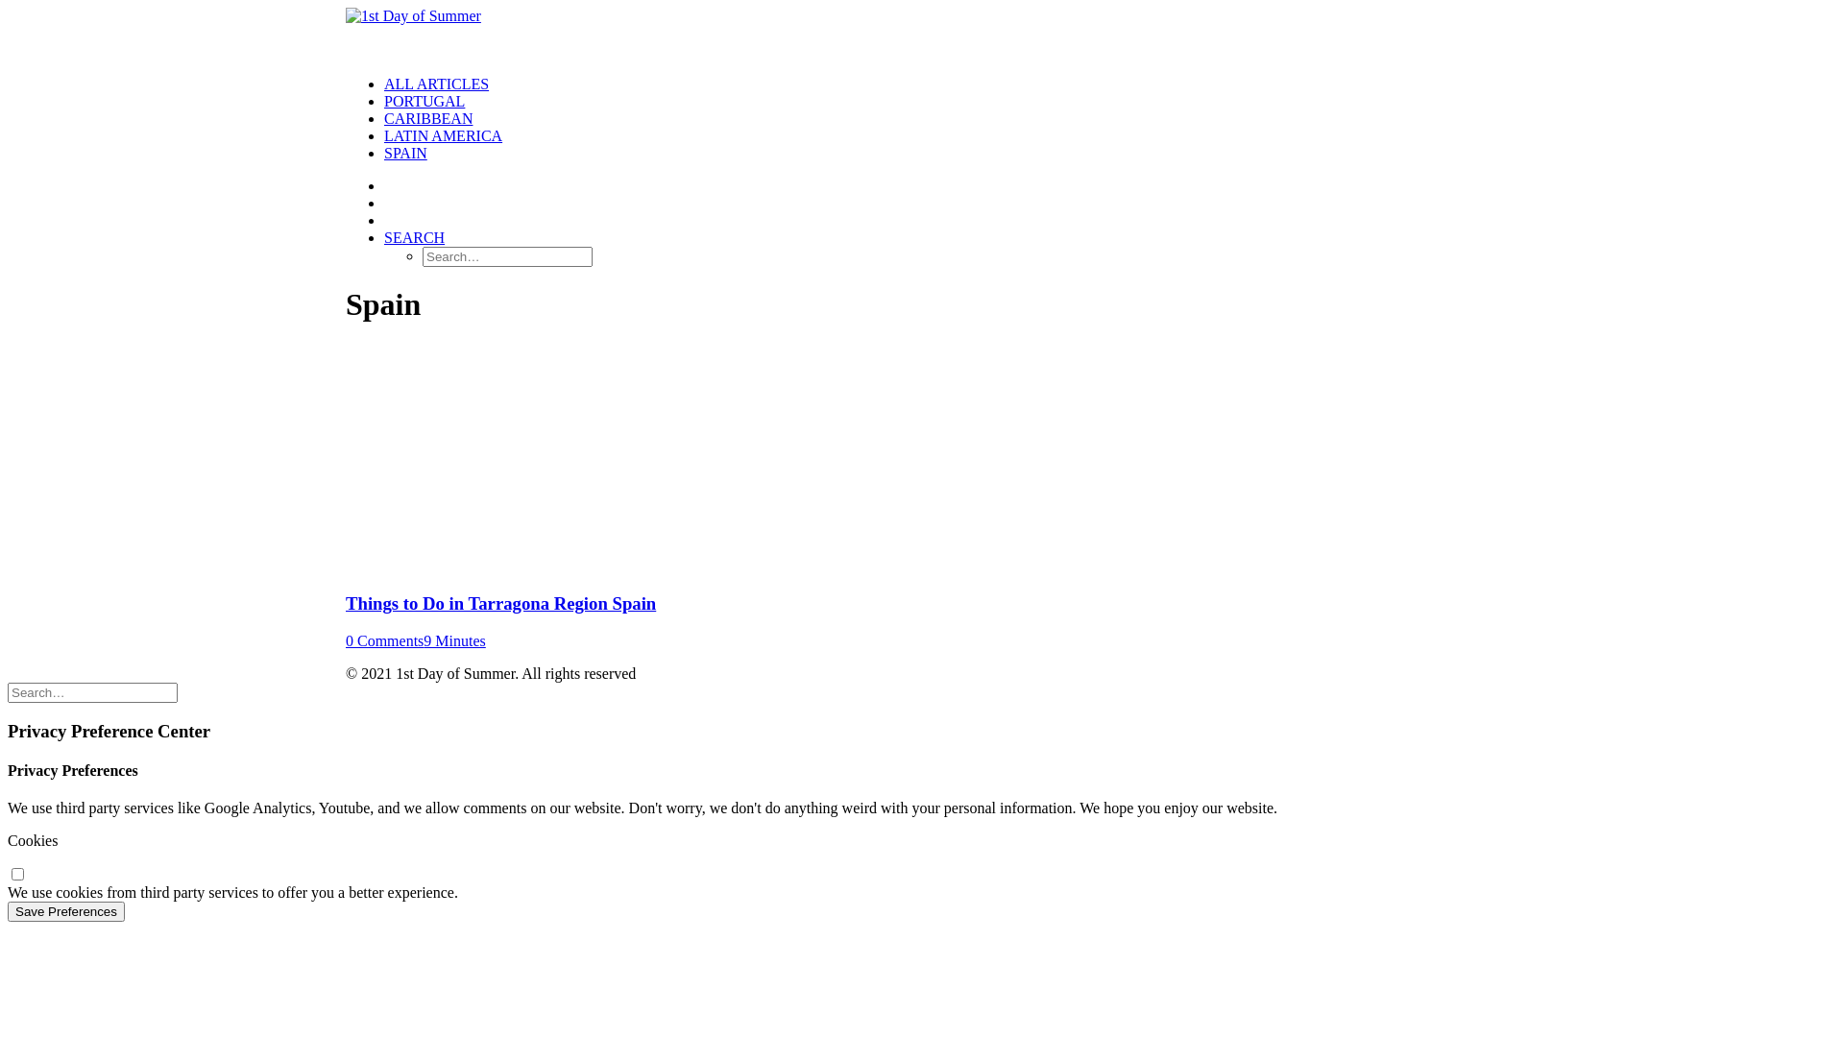  What do you see at coordinates (428, 119) in the screenshot?
I see `CARIBBEAN` at bounding box center [428, 119].